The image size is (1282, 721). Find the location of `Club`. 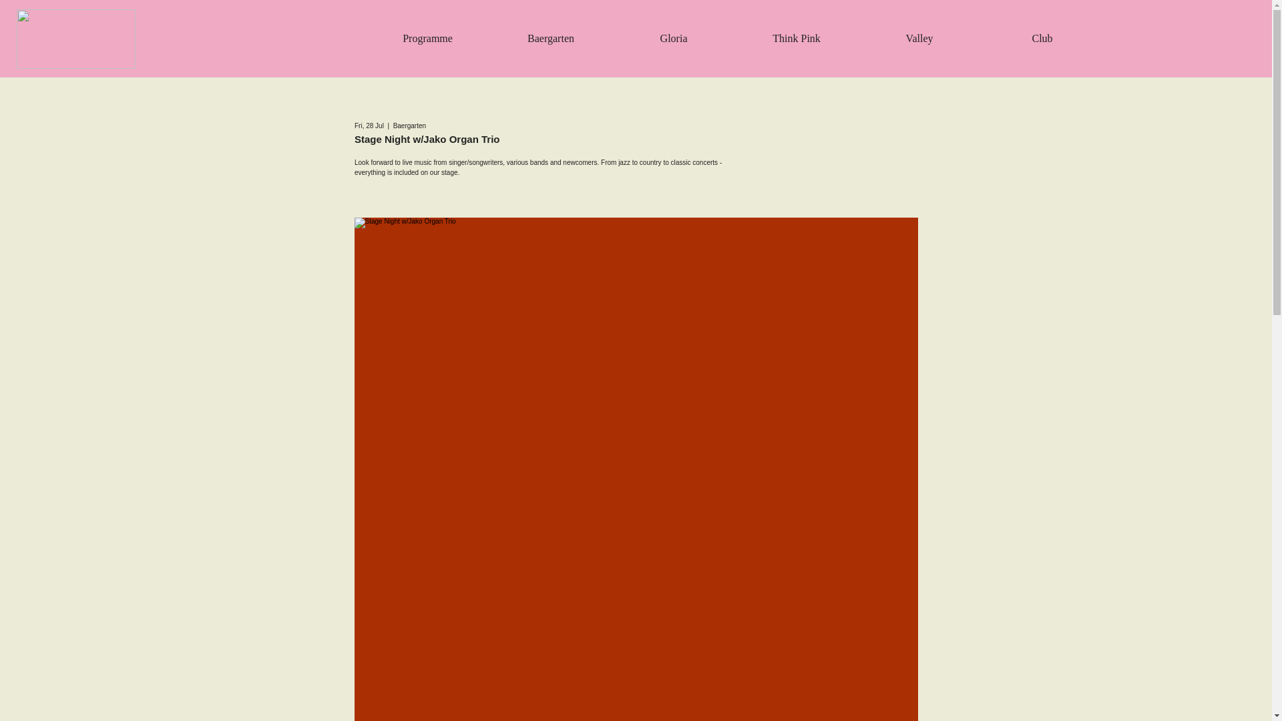

Club is located at coordinates (1042, 39).